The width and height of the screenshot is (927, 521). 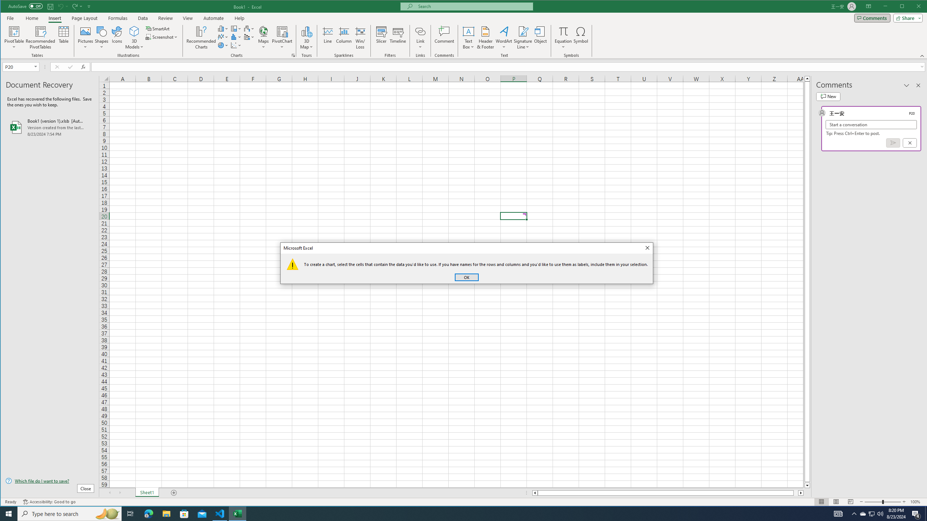 I want to click on Shapes, so click(x=102, y=38).